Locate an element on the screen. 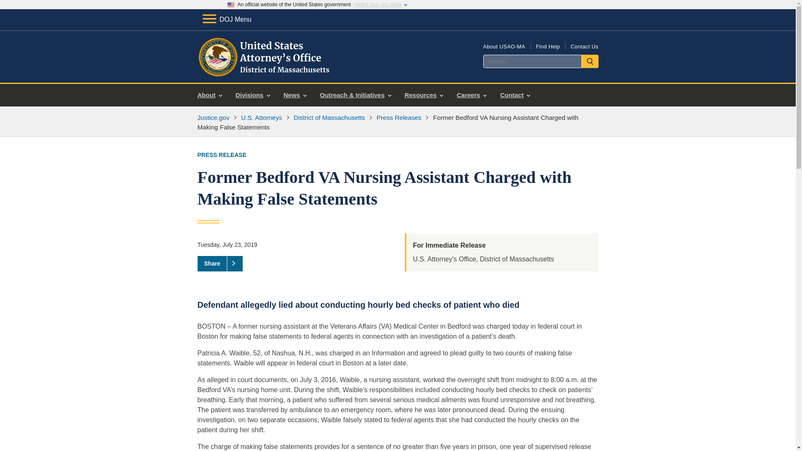 The width and height of the screenshot is (802, 451). Contact is located at coordinates (515, 95).